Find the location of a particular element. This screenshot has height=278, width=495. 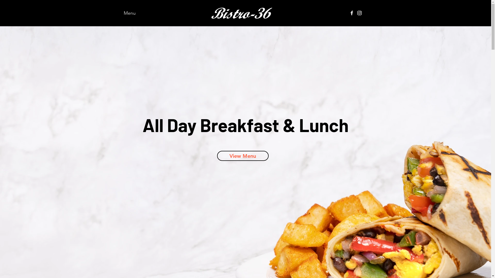

Menu is located at coordinates (129, 13).